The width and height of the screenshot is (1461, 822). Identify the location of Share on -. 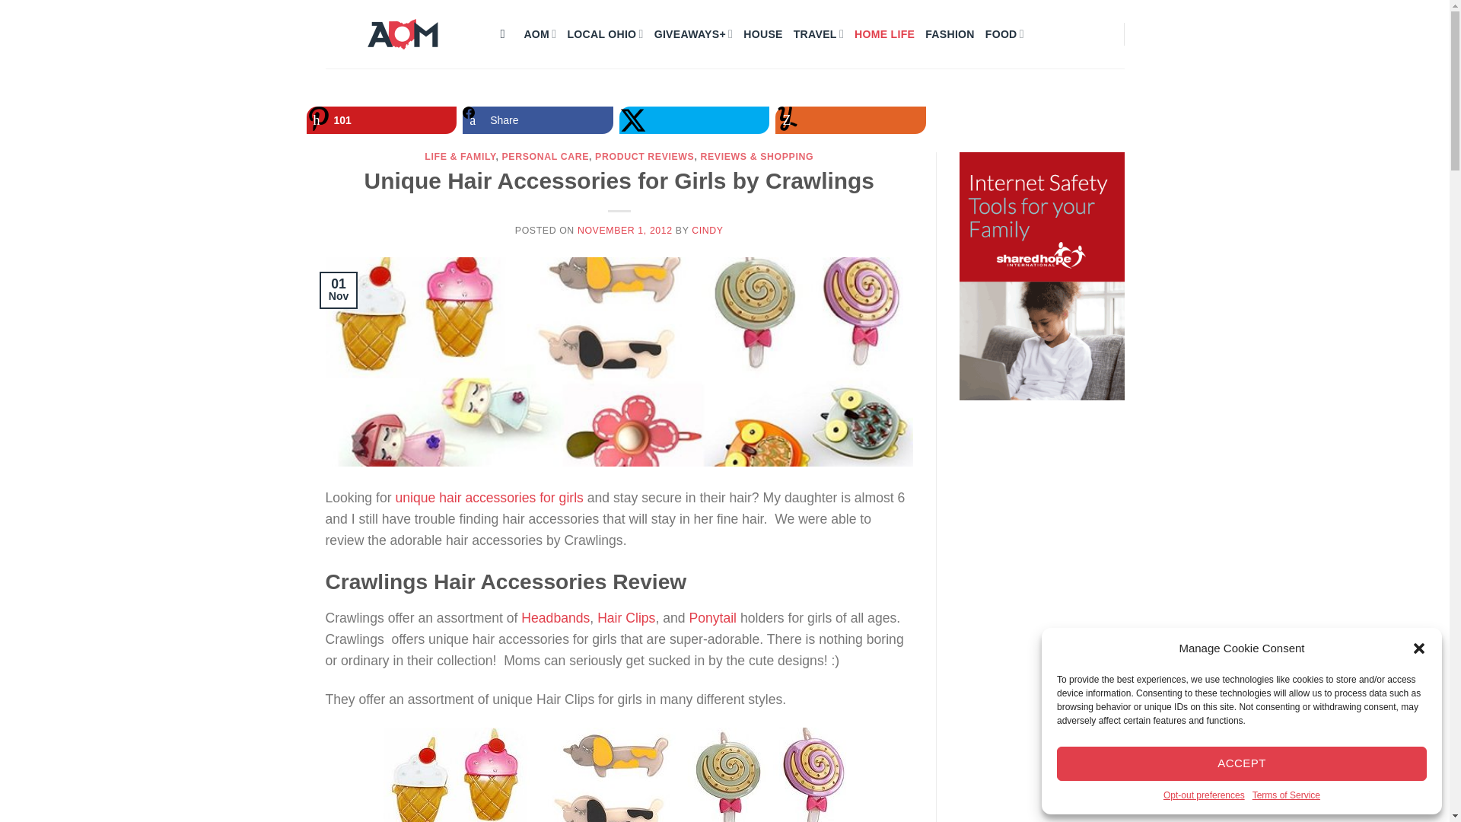
(380, 120).